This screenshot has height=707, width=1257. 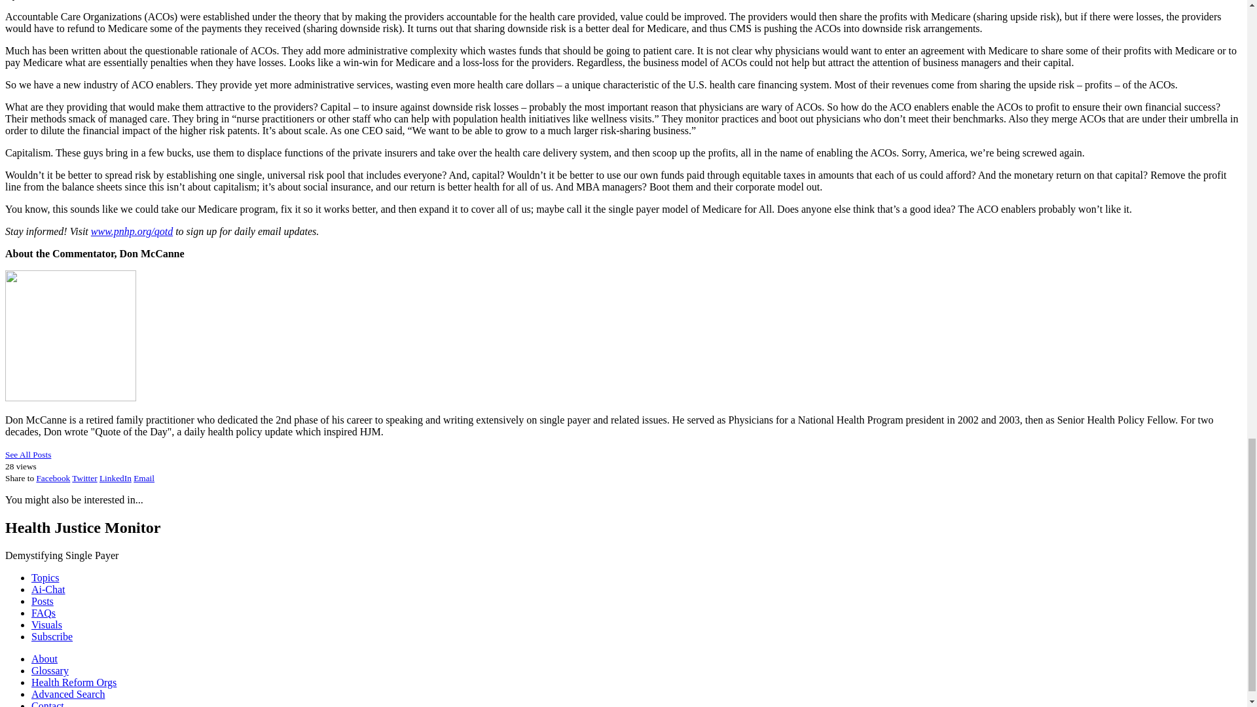 I want to click on Glossary, so click(x=50, y=670).